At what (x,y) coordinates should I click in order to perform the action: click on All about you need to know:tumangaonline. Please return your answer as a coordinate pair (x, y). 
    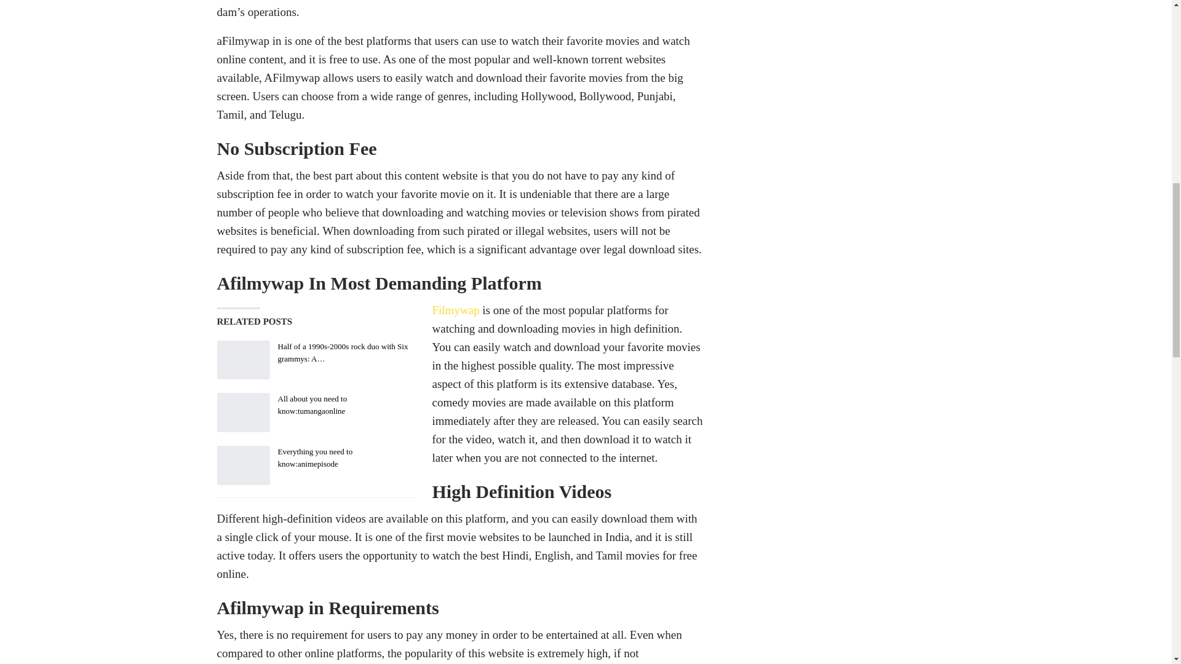
    Looking at the image, I should click on (242, 413).